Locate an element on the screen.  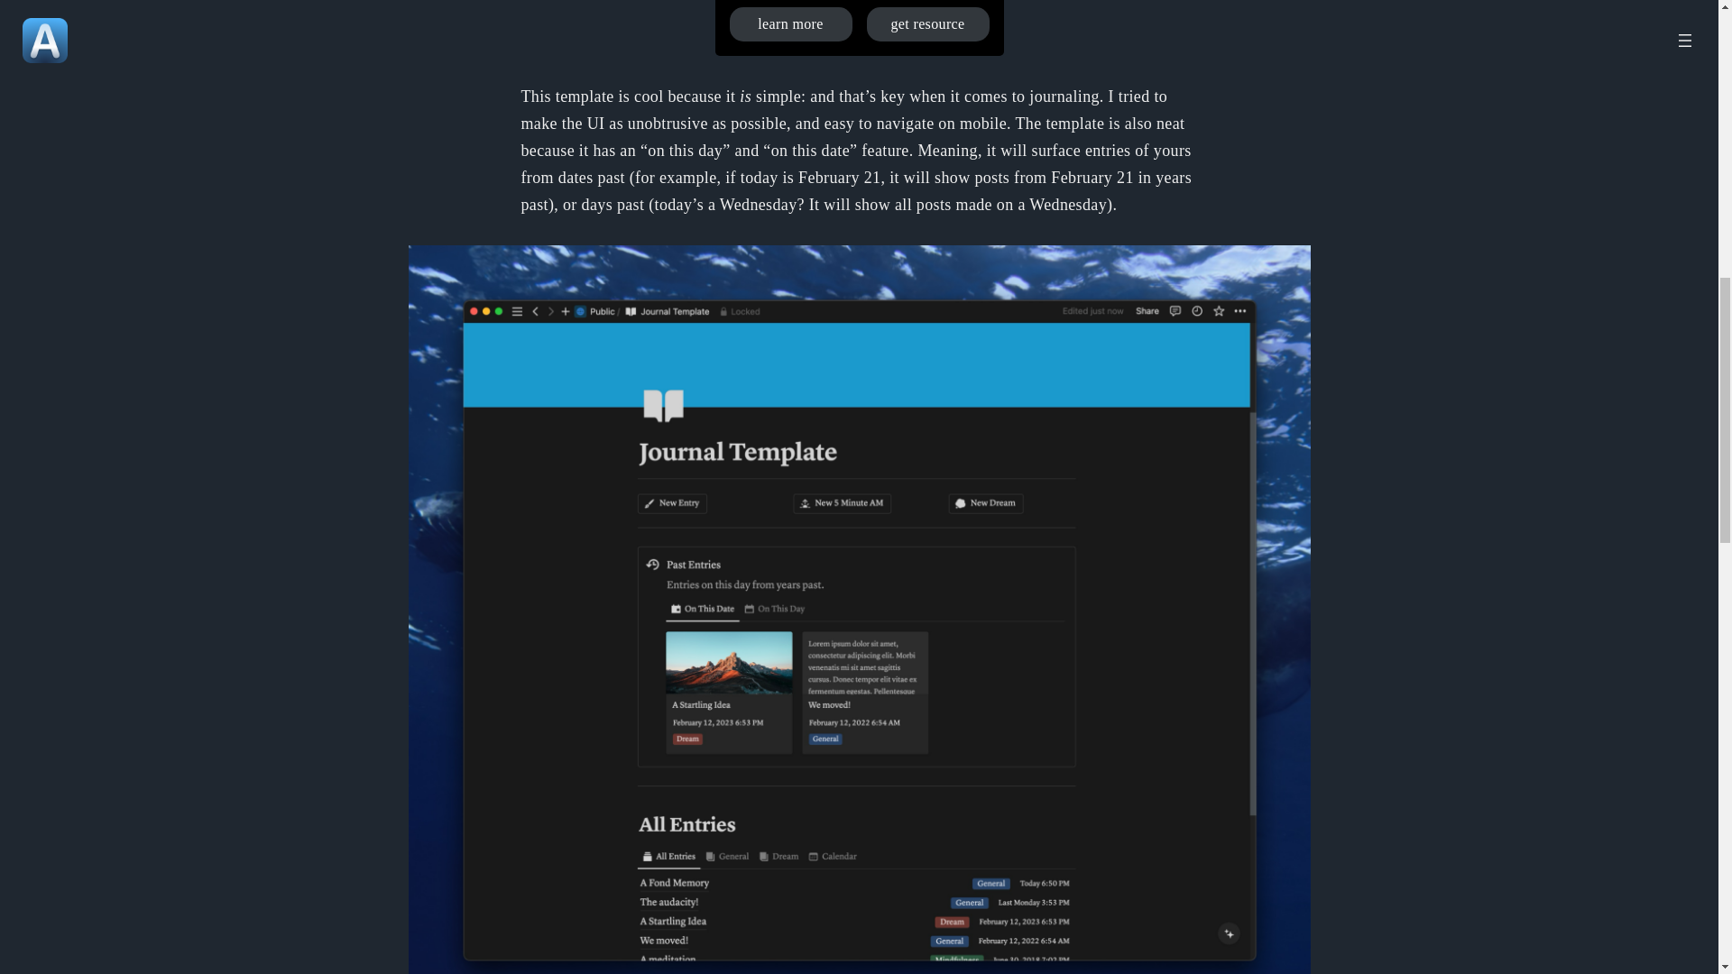
learn more is located at coordinates (790, 23).